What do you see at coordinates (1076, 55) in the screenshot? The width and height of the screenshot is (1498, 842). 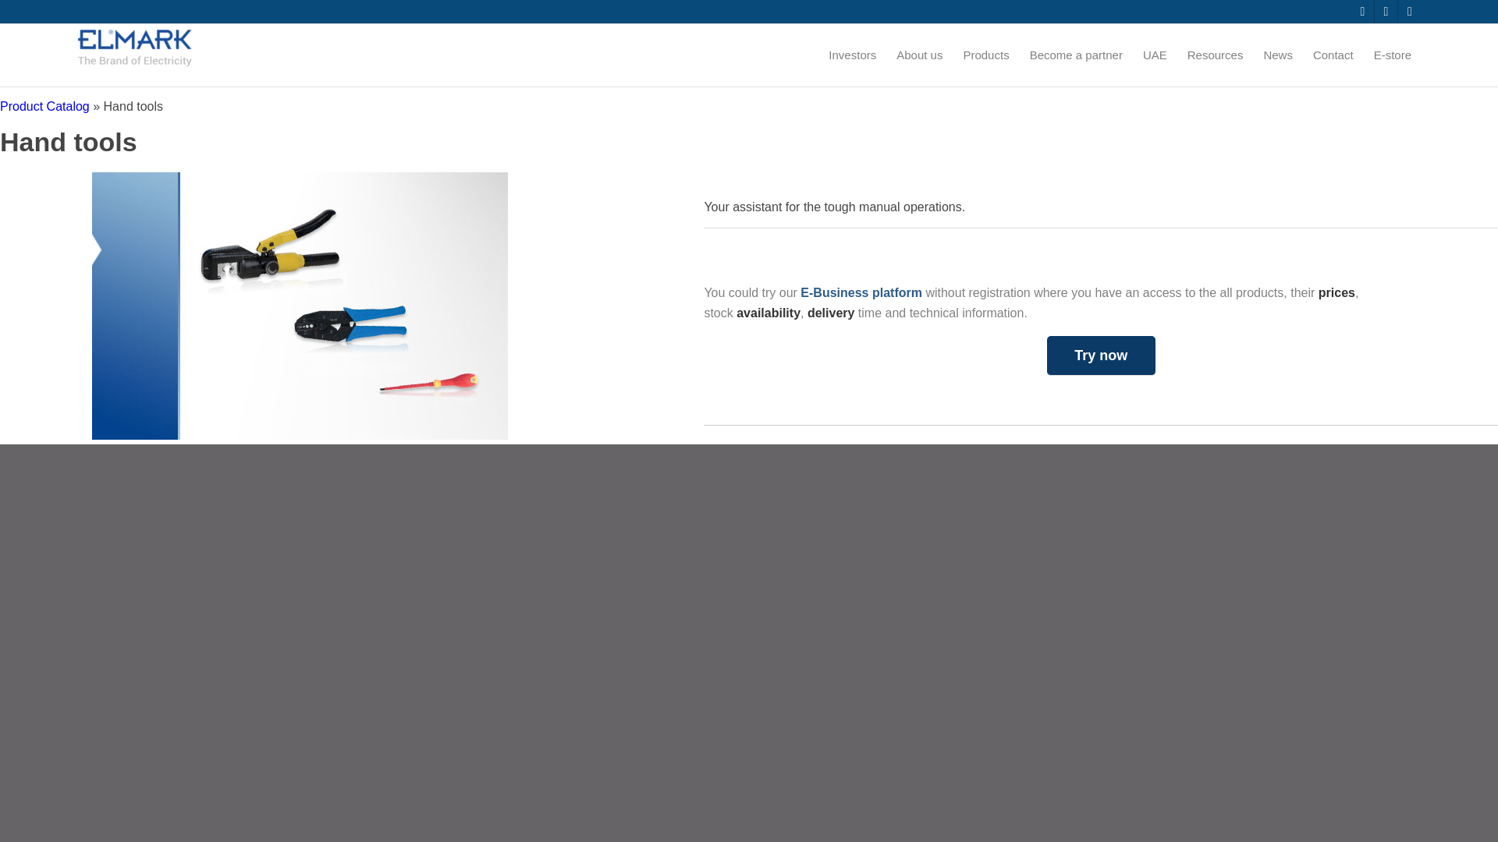 I see `Become a partner` at bounding box center [1076, 55].